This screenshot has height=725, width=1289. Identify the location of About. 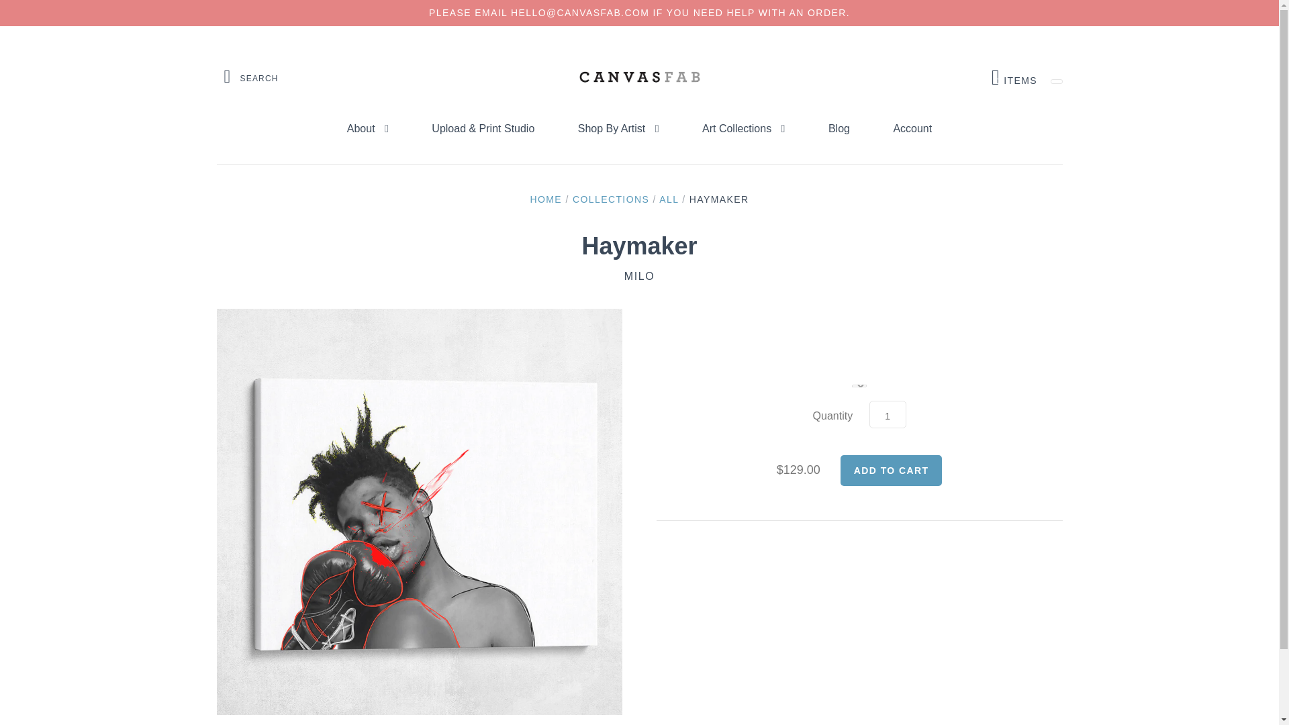
(618, 129).